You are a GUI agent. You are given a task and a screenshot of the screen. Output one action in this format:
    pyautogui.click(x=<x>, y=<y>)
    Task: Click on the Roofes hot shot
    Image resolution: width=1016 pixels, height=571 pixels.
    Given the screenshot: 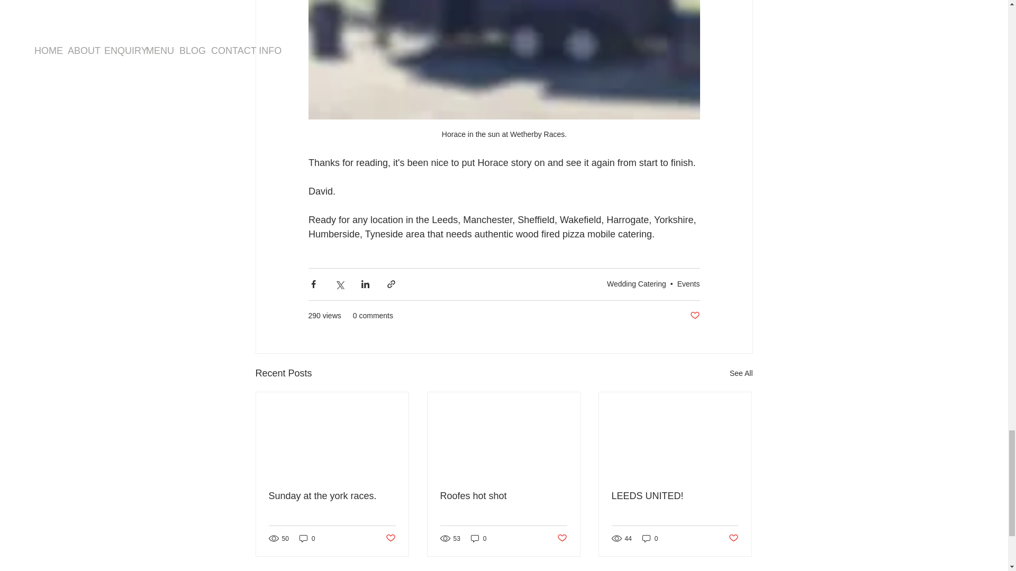 What is the action you would take?
    pyautogui.click(x=503, y=496)
    